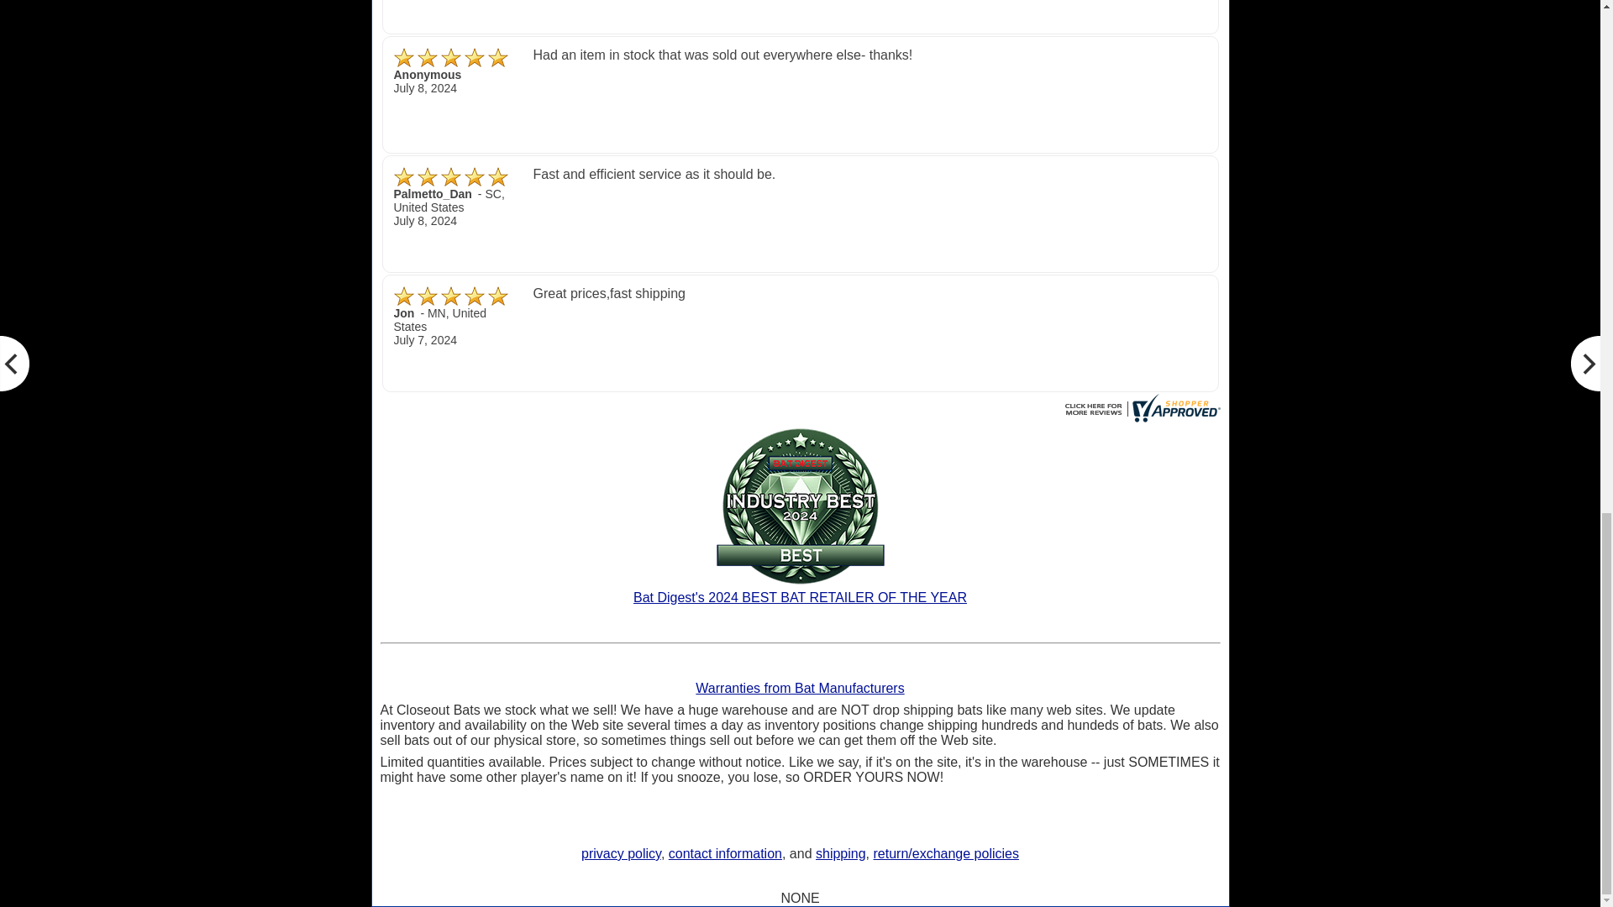  Describe the element at coordinates (726, 853) in the screenshot. I see `contact information` at that location.